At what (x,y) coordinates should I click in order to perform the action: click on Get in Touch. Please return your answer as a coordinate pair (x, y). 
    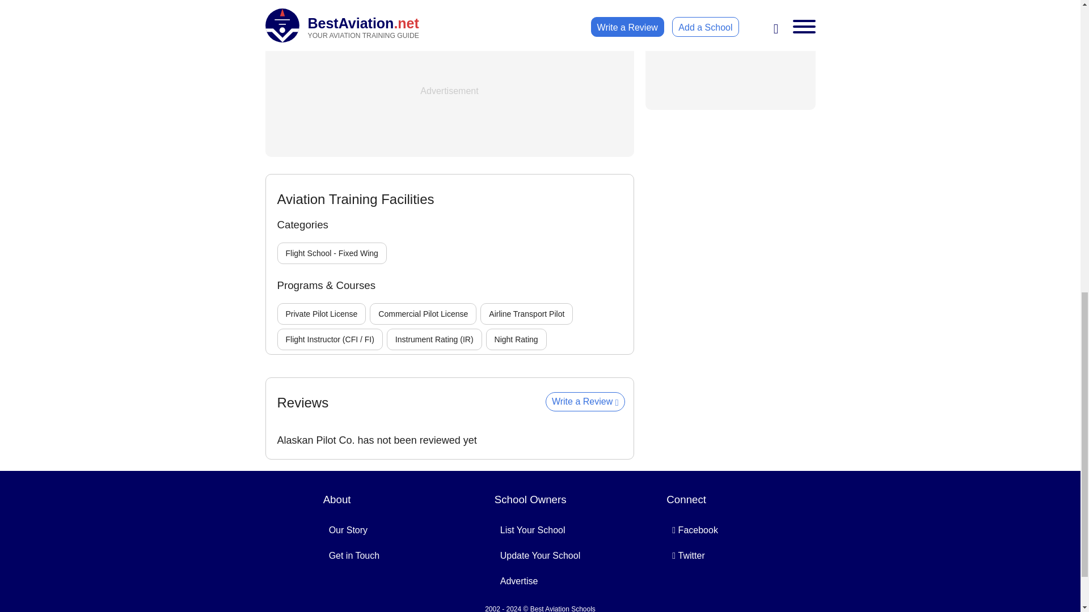
    Looking at the image, I should click on (354, 555).